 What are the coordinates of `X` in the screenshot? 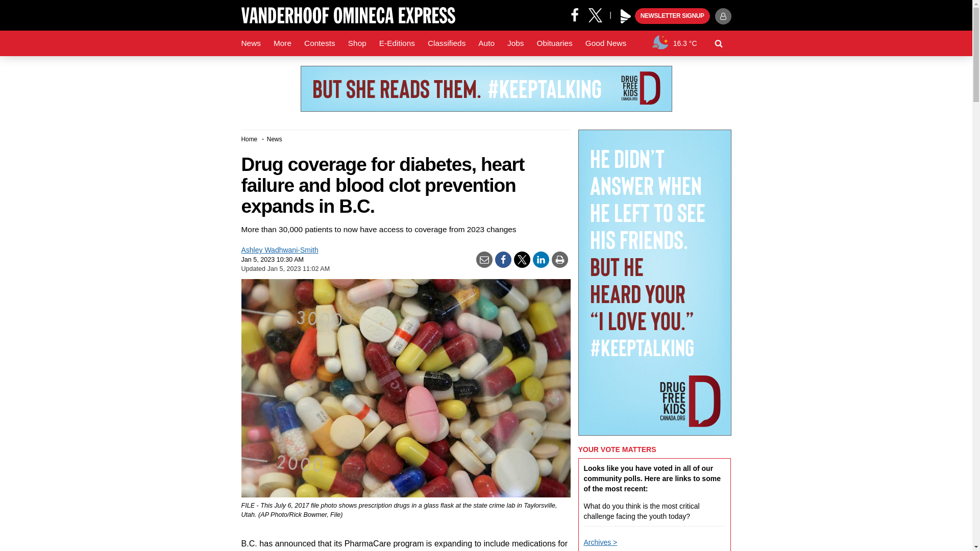 It's located at (599, 14).